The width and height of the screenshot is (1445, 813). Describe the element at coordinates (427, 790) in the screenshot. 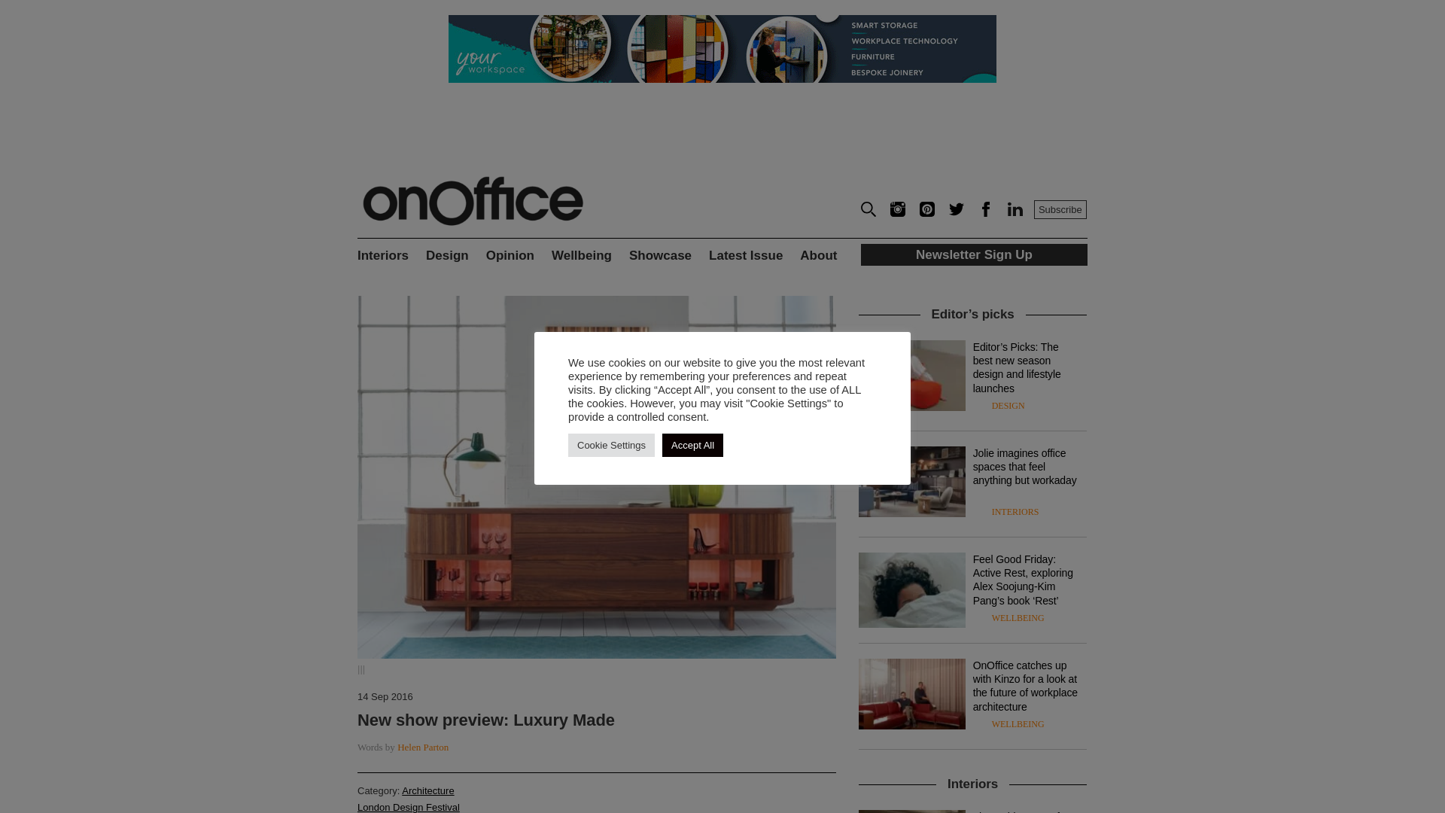

I see `Architecture` at that location.